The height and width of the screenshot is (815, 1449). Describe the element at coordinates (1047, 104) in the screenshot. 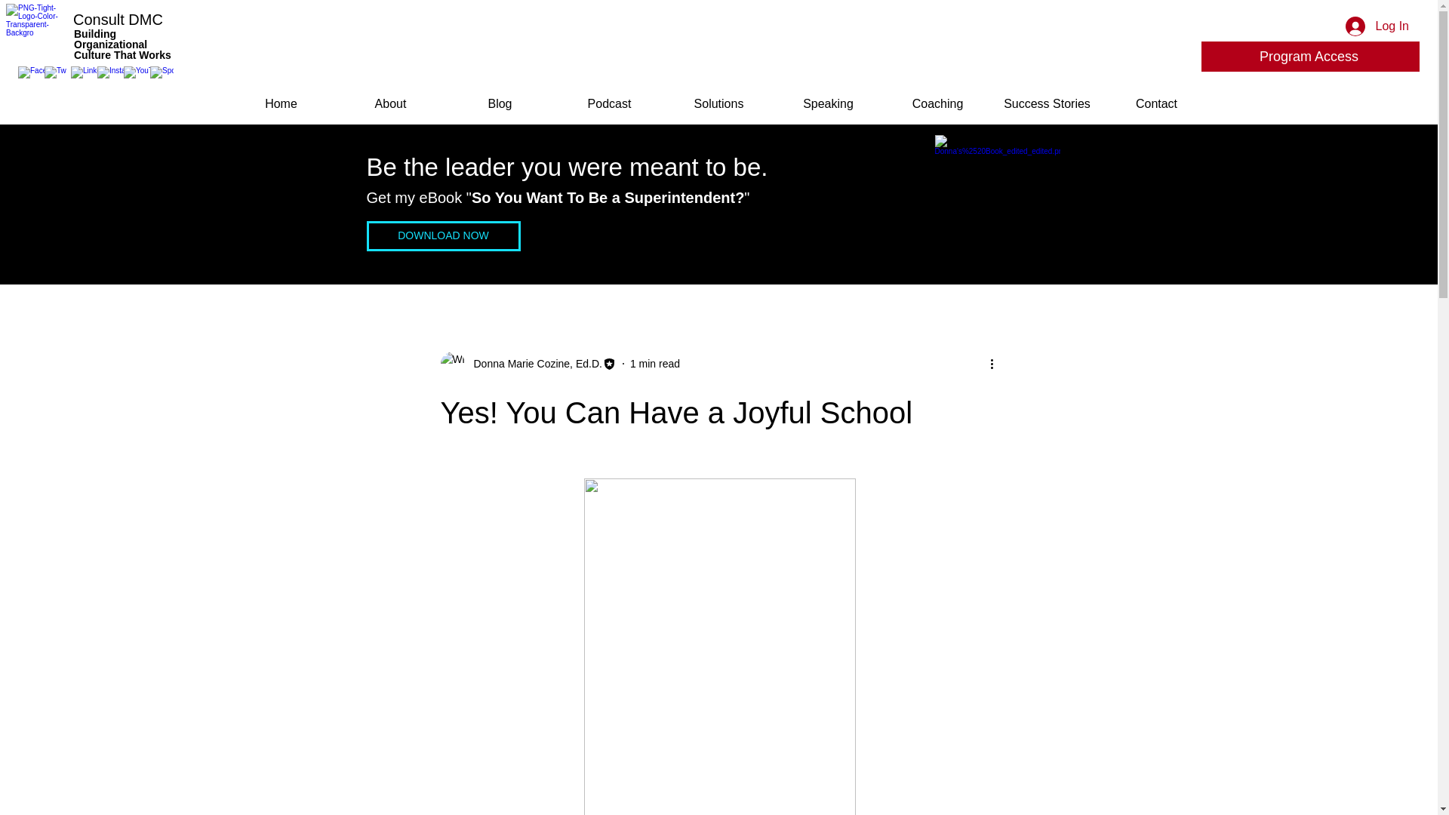

I see `Success Stories` at that location.